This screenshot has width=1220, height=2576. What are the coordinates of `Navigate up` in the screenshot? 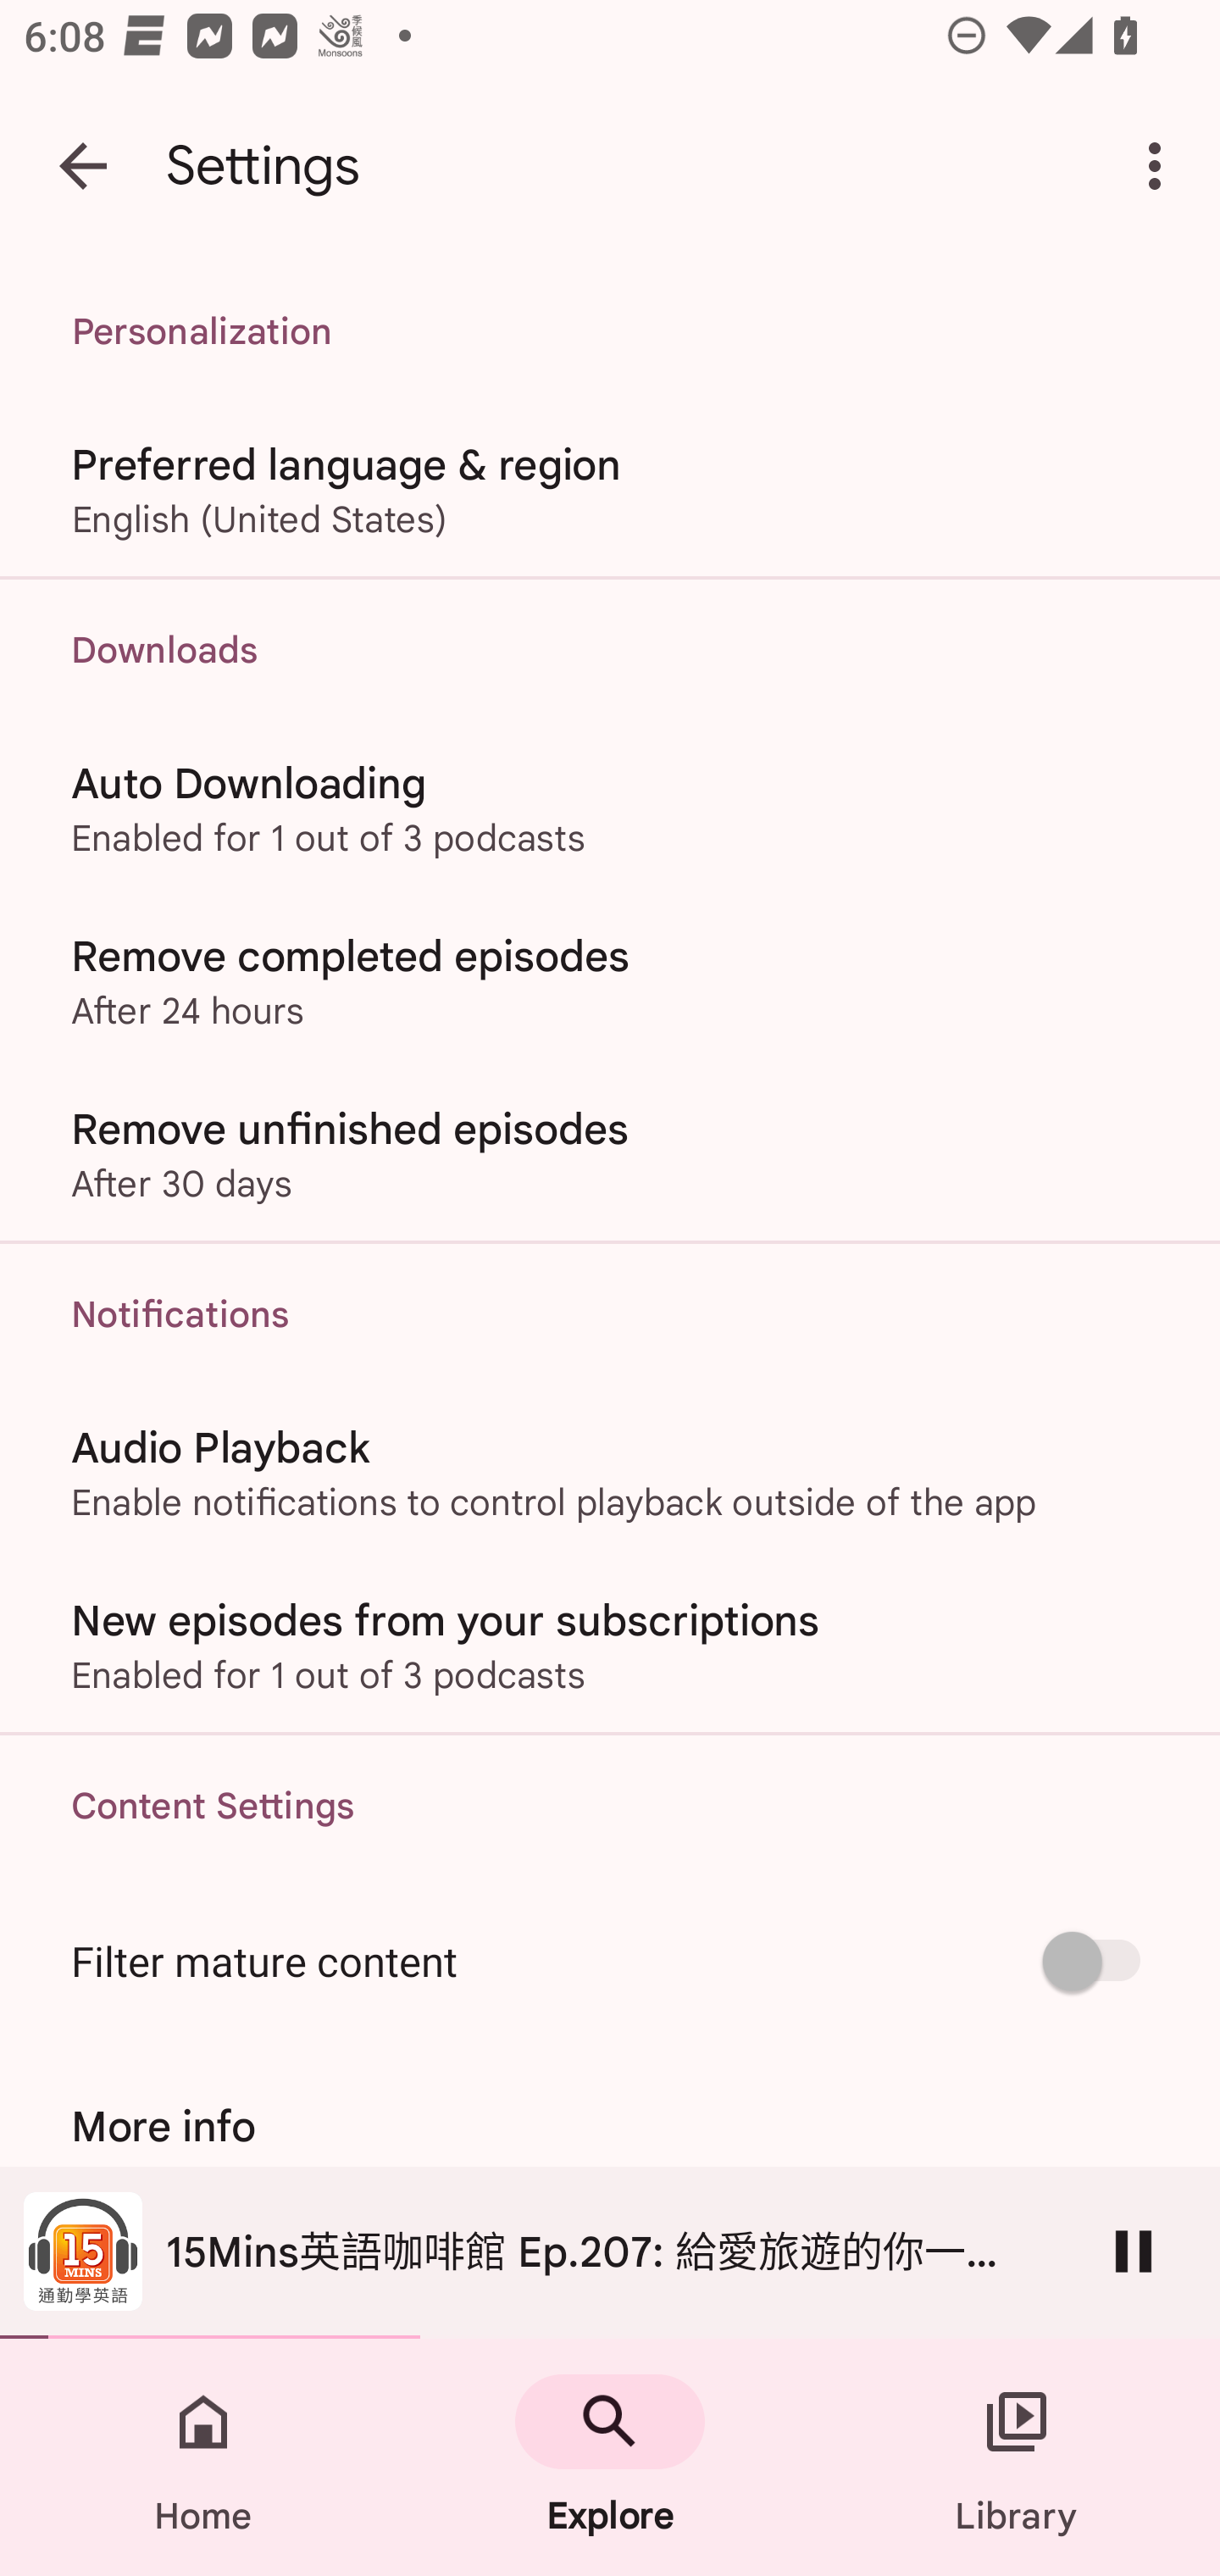 It's located at (83, 166).